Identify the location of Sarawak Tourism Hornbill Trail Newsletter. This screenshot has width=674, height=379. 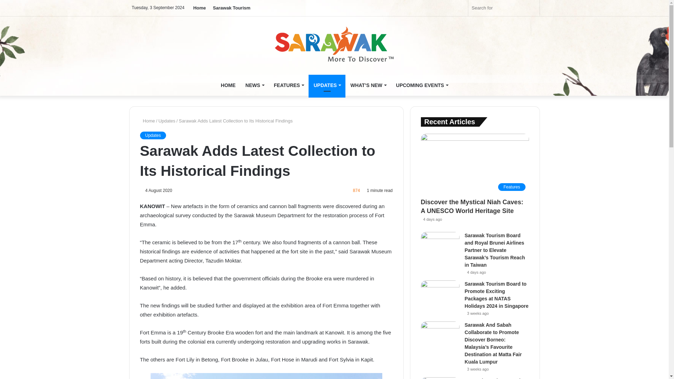
(334, 45).